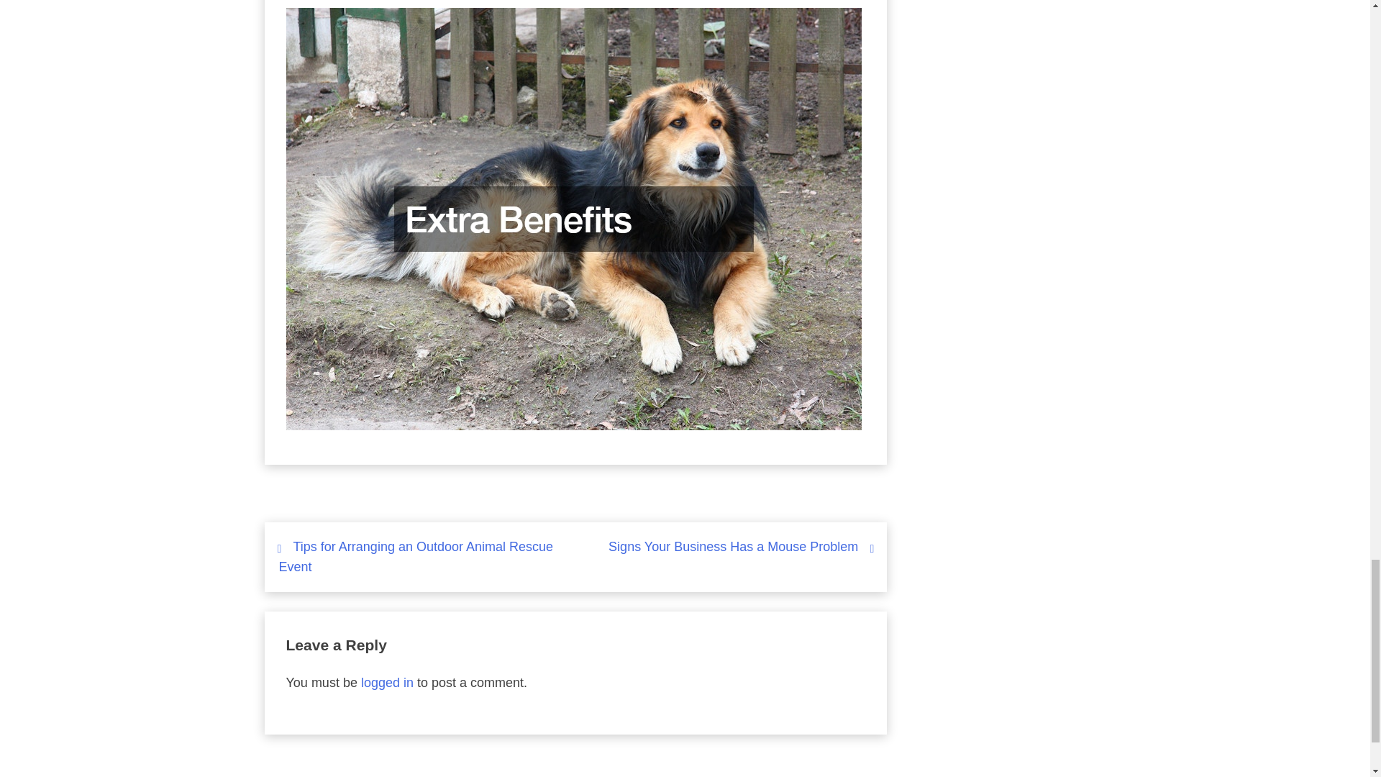 The width and height of the screenshot is (1381, 777). What do you see at coordinates (733, 547) in the screenshot?
I see `Signs Your Business Has a Mouse Problem` at bounding box center [733, 547].